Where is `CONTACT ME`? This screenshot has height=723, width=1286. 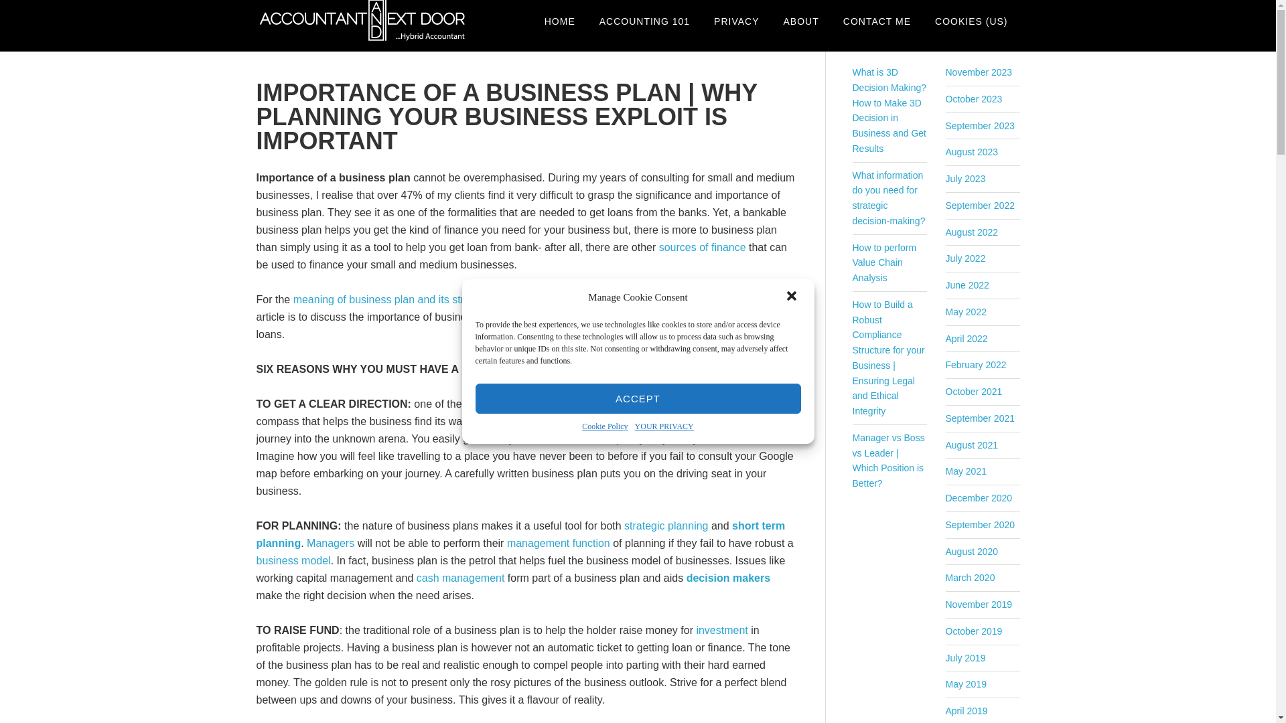
CONTACT ME is located at coordinates (877, 21).